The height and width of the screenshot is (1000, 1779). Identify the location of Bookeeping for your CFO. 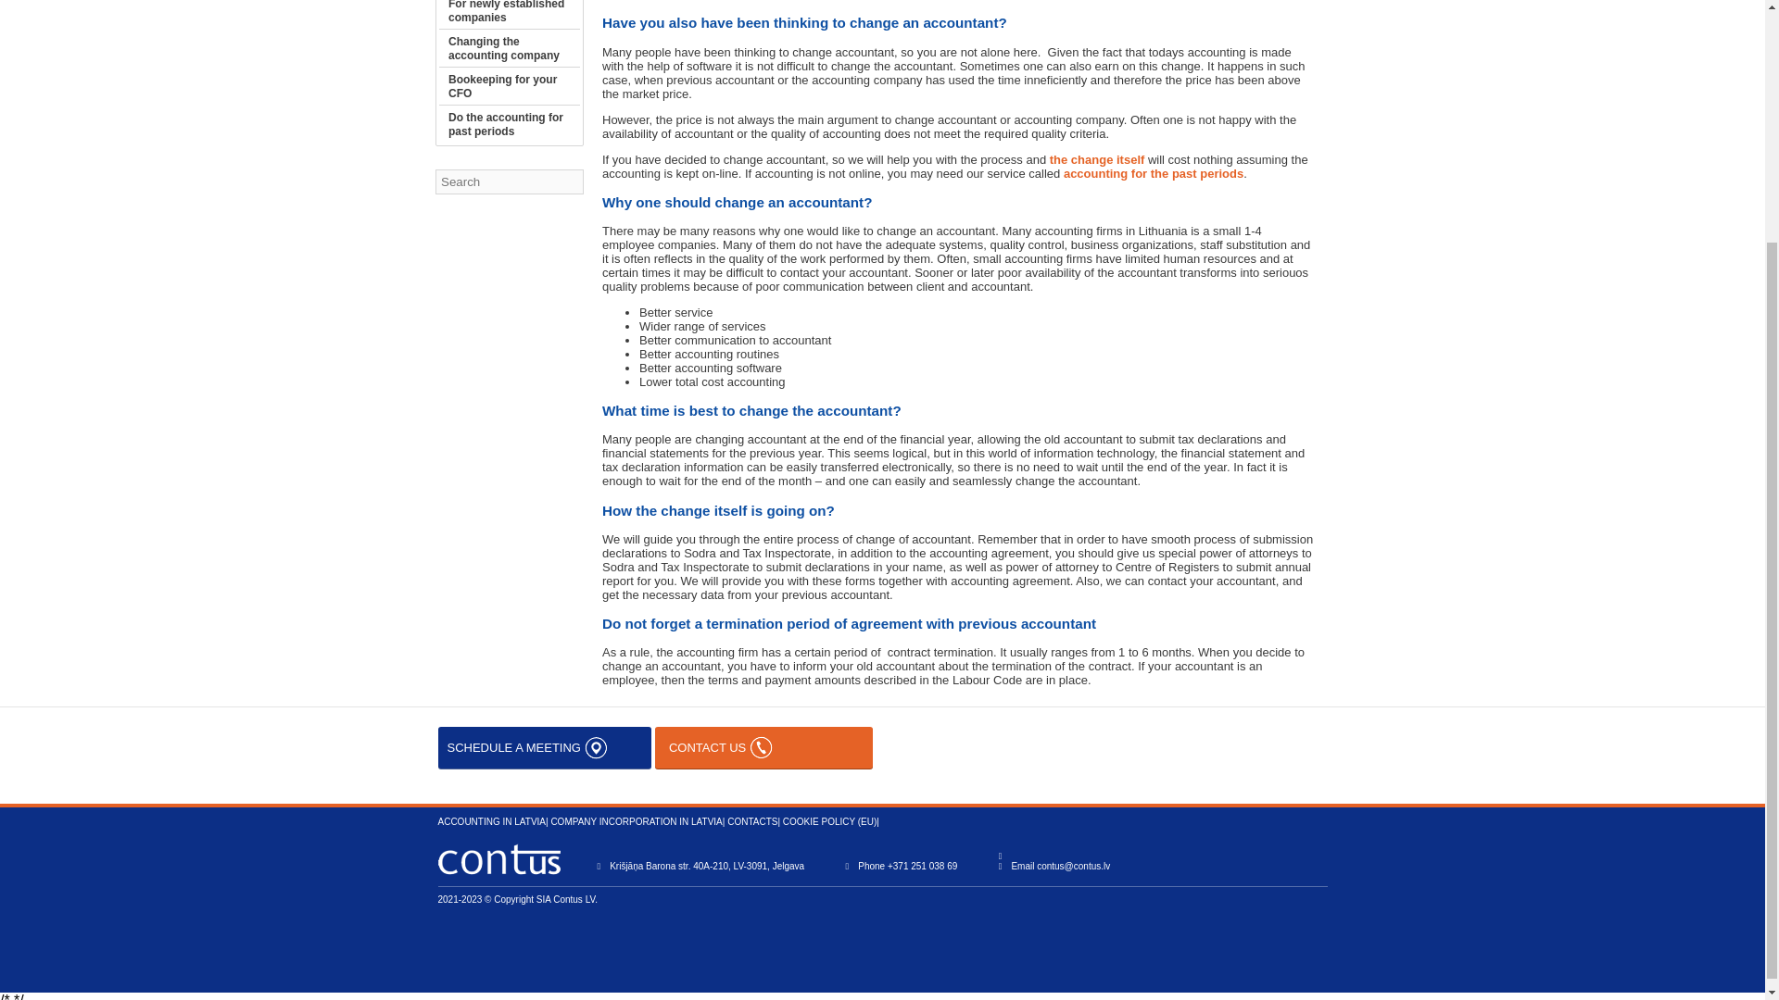
(502, 86).